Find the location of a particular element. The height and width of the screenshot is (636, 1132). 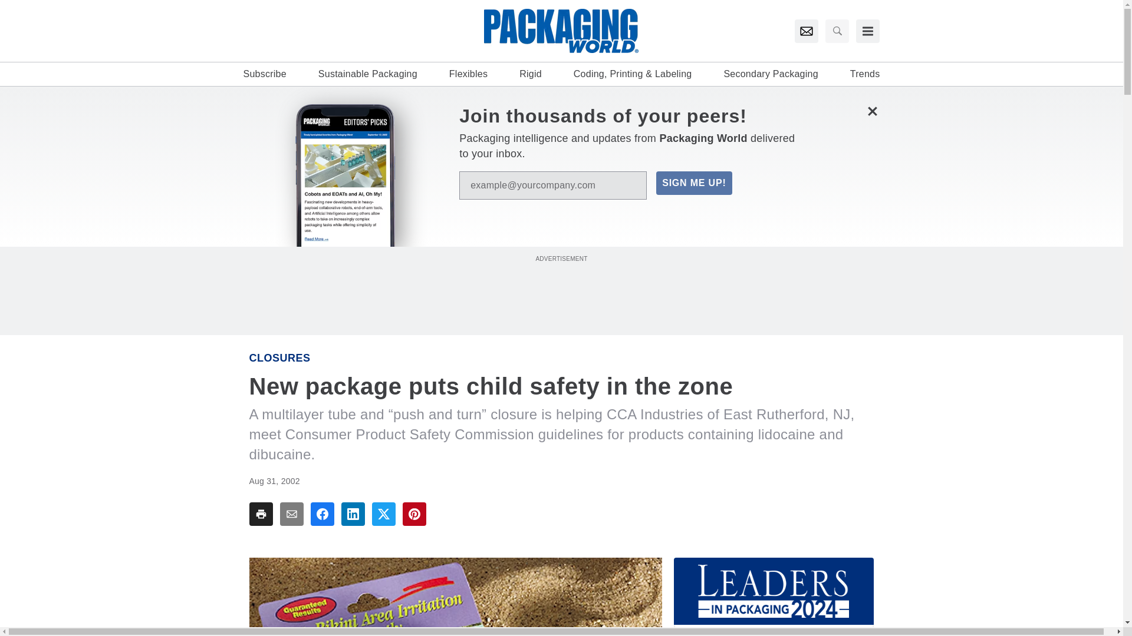

Subscribe is located at coordinates (264, 74).